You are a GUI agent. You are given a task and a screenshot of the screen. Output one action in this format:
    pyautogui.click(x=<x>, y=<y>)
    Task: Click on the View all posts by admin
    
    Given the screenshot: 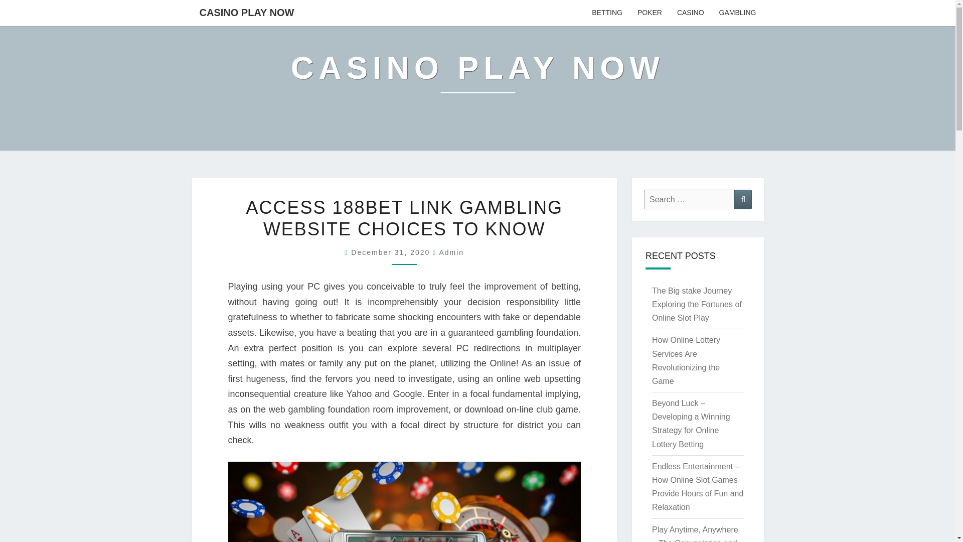 What is the action you would take?
    pyautogui.click(x=451, y=252)
    